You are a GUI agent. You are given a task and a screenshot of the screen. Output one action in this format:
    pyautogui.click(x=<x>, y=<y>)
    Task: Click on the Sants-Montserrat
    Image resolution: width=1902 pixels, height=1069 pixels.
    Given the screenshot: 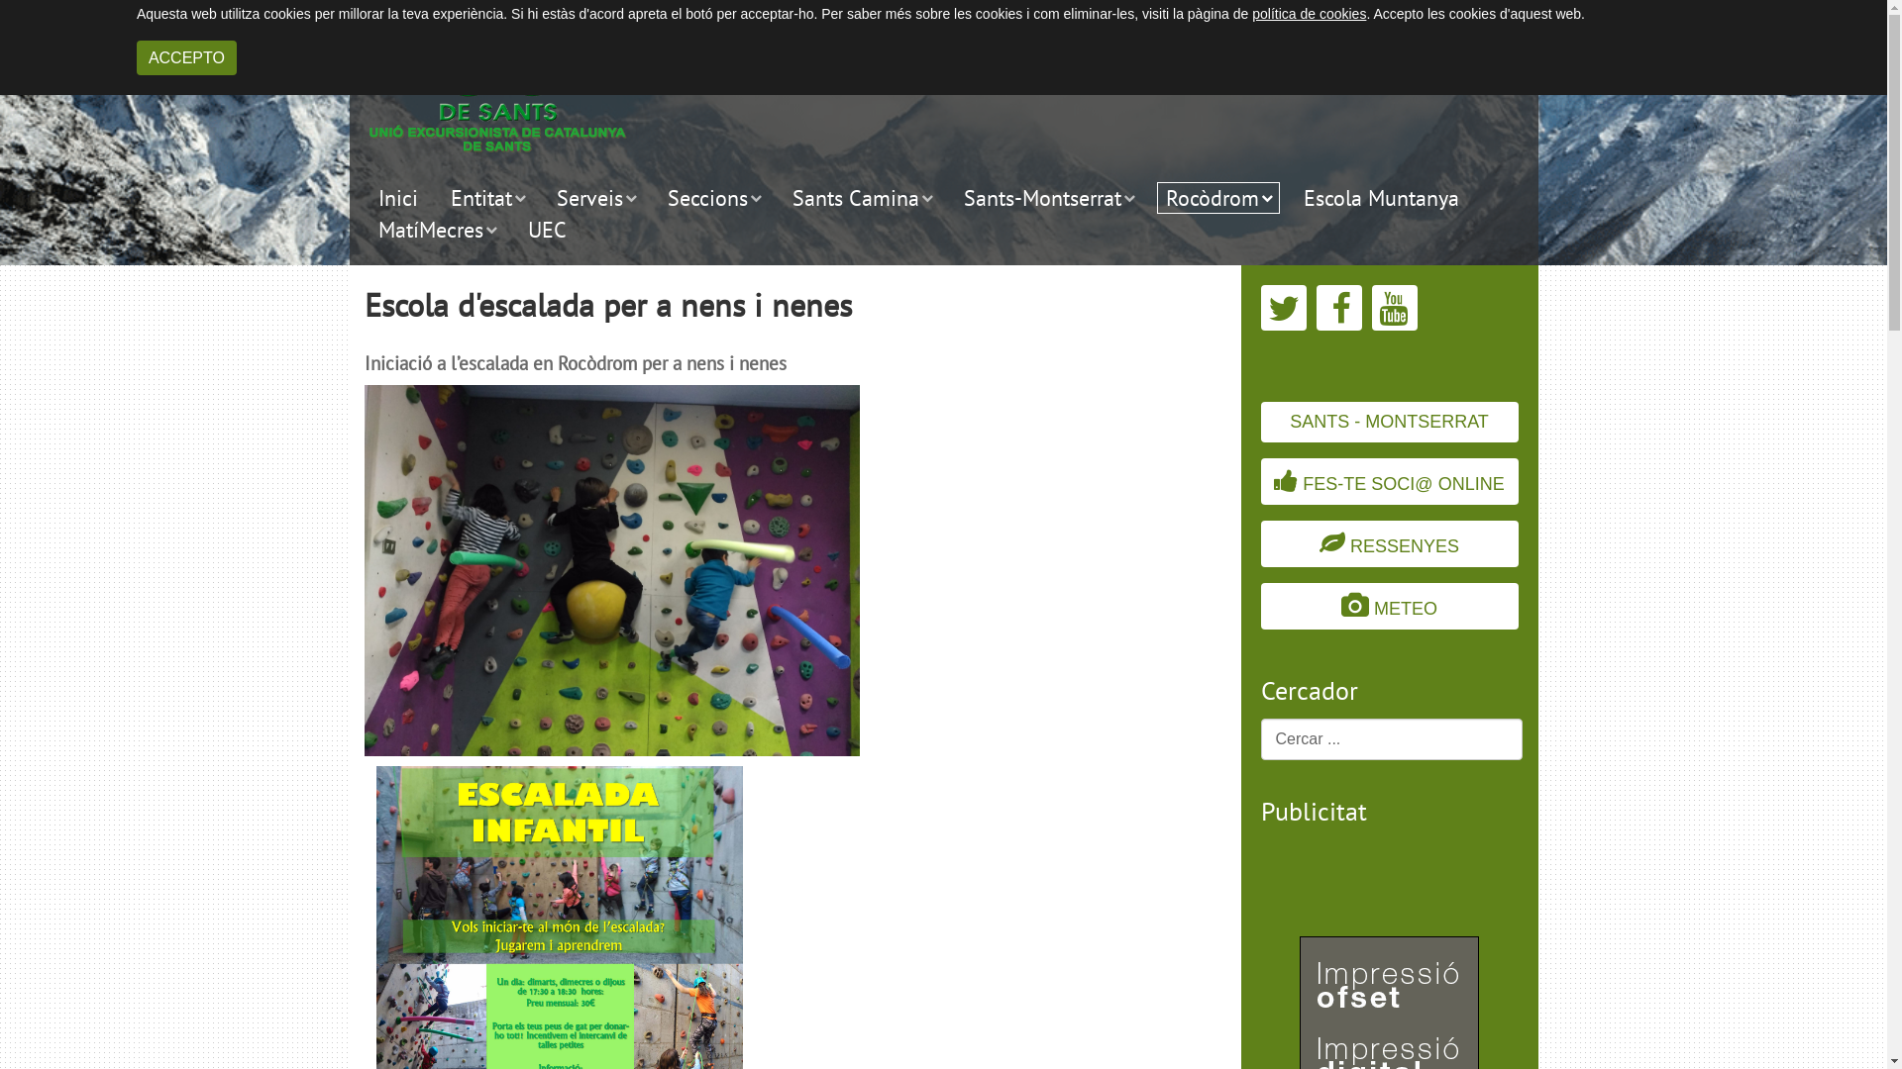 What is the action you would take?
    pyautogui.click(x=1048, y=198)
    